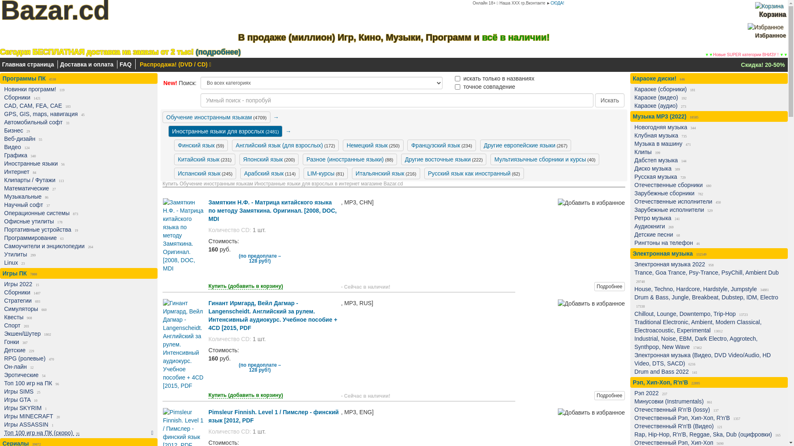 The height and width of the screenshot is (446, 794). I want to click on Drum and Bass 2022 141, so click(707, 372).